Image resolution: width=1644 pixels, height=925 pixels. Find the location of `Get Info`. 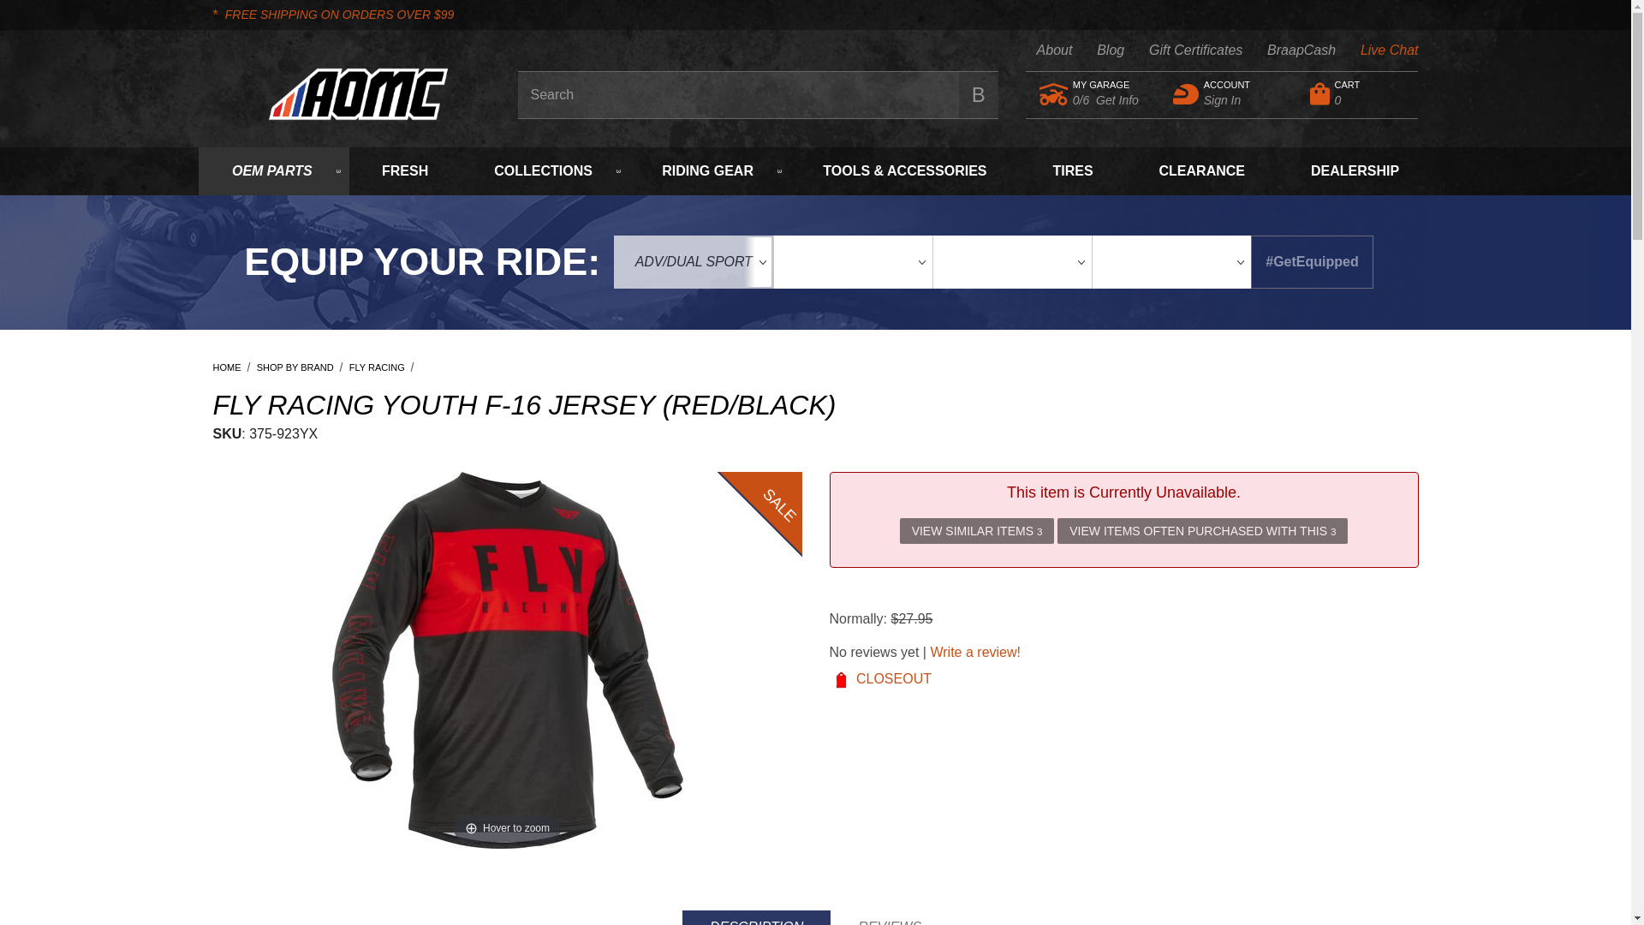

Get Info is located at coordinates (1117, 100).